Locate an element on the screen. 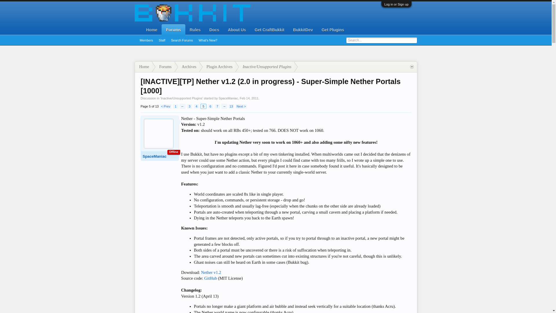 This screenshot has height=313, width=556. Home is located at coordinates (211, 278).